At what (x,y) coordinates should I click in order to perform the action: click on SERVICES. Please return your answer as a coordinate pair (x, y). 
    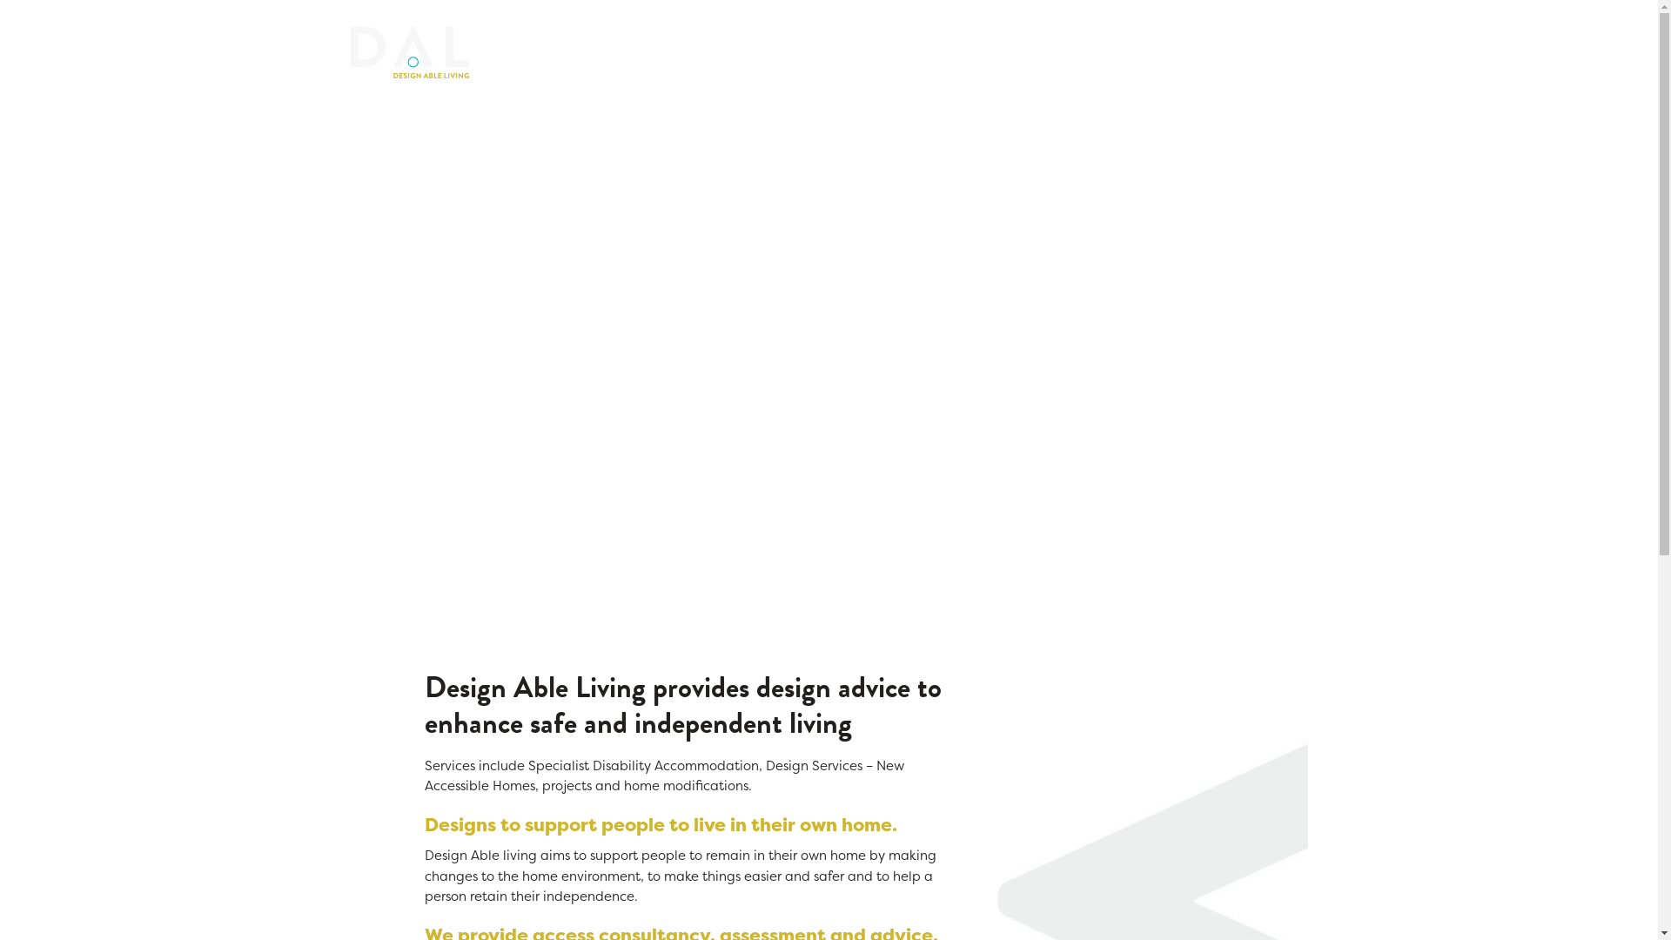
    Looking at the image, I should click on (1191, 53).